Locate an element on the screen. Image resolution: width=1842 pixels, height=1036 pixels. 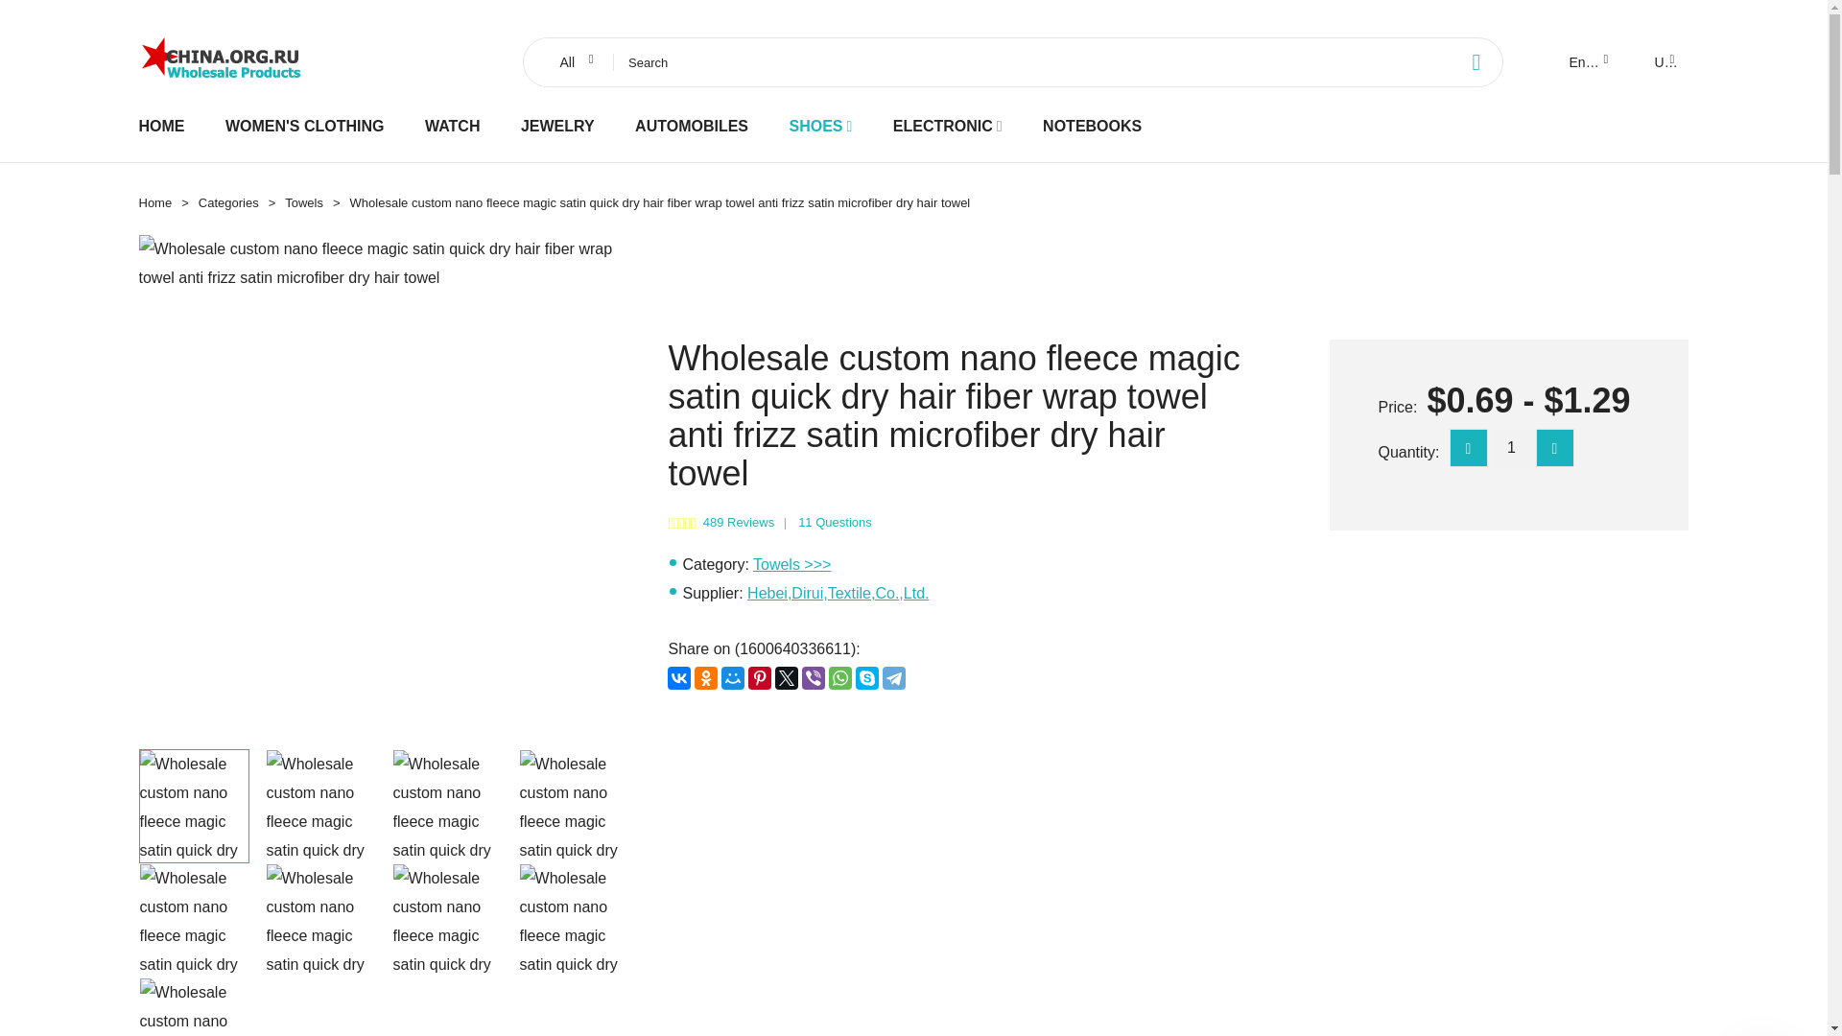
ELECTRONIC is located at coordinates (942, 126).